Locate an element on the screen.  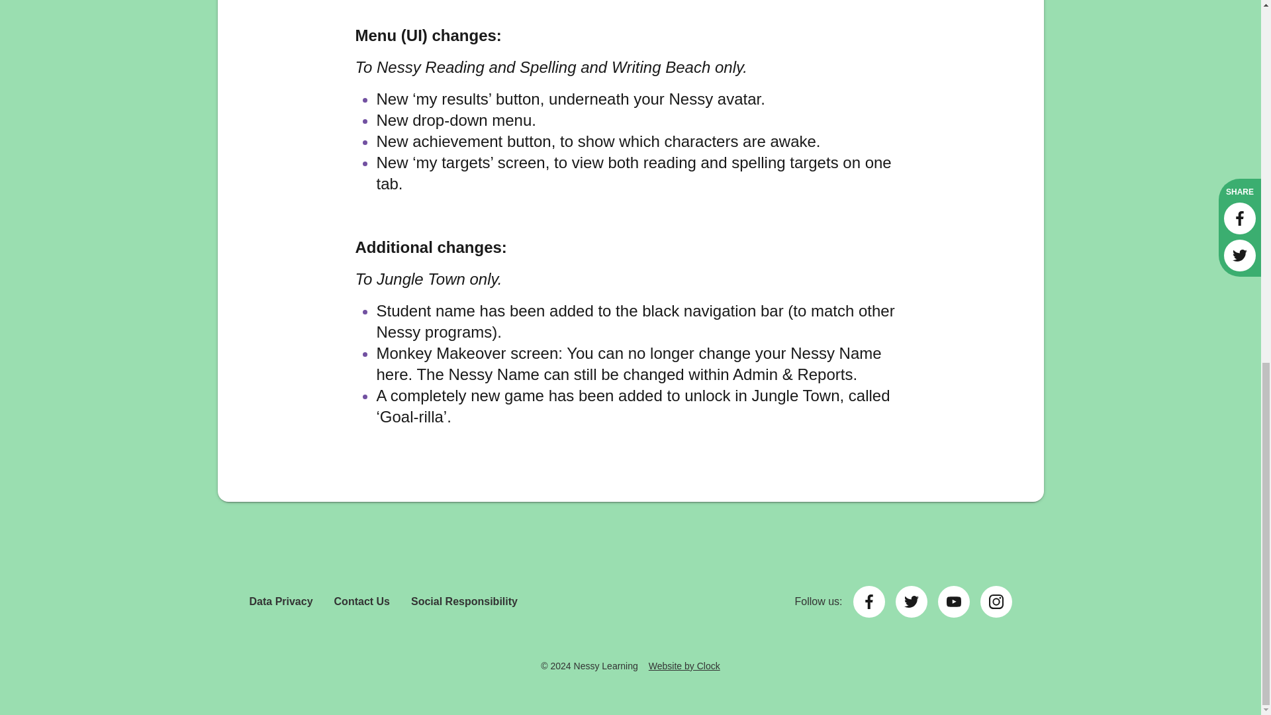
Nessy is located at coordinates (630, 630).